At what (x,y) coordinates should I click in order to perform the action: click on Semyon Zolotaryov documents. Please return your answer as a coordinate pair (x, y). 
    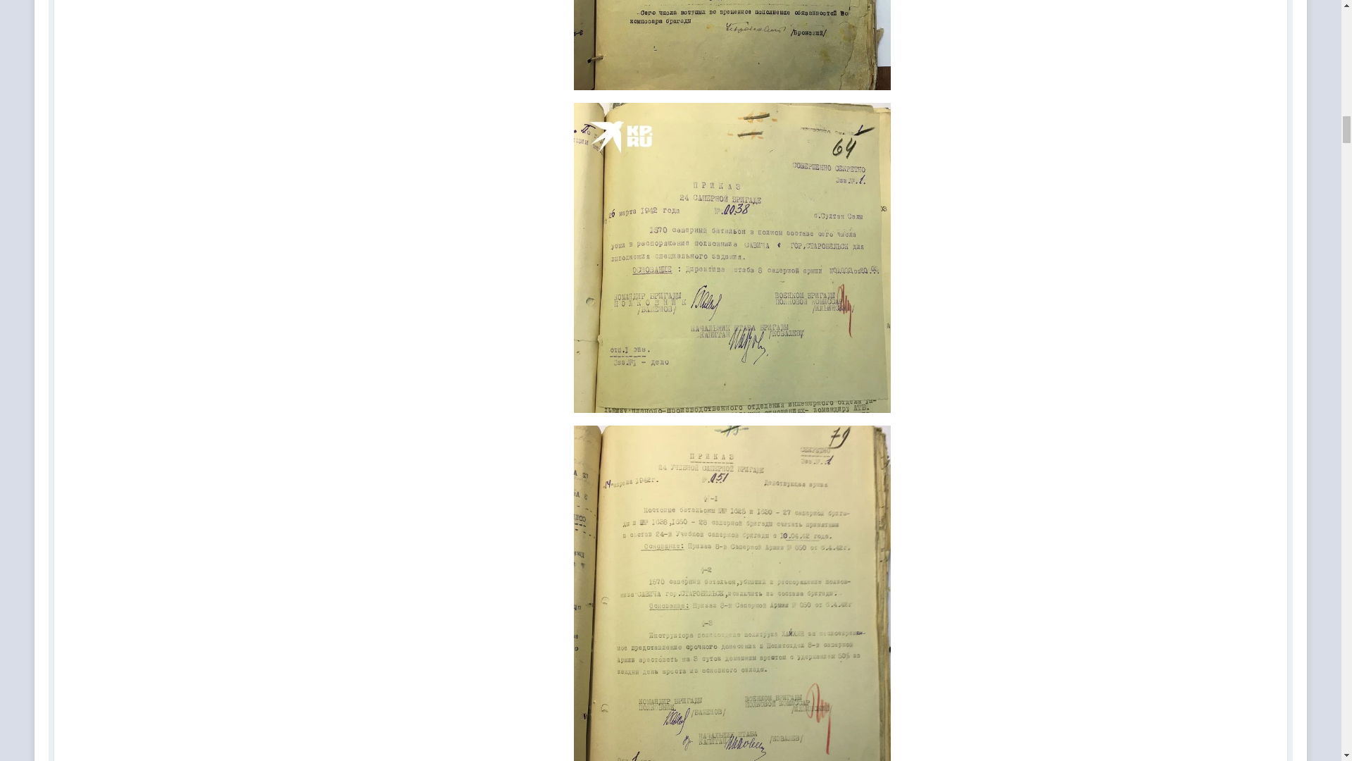
    Looking at the image, I should click on (732, 45).